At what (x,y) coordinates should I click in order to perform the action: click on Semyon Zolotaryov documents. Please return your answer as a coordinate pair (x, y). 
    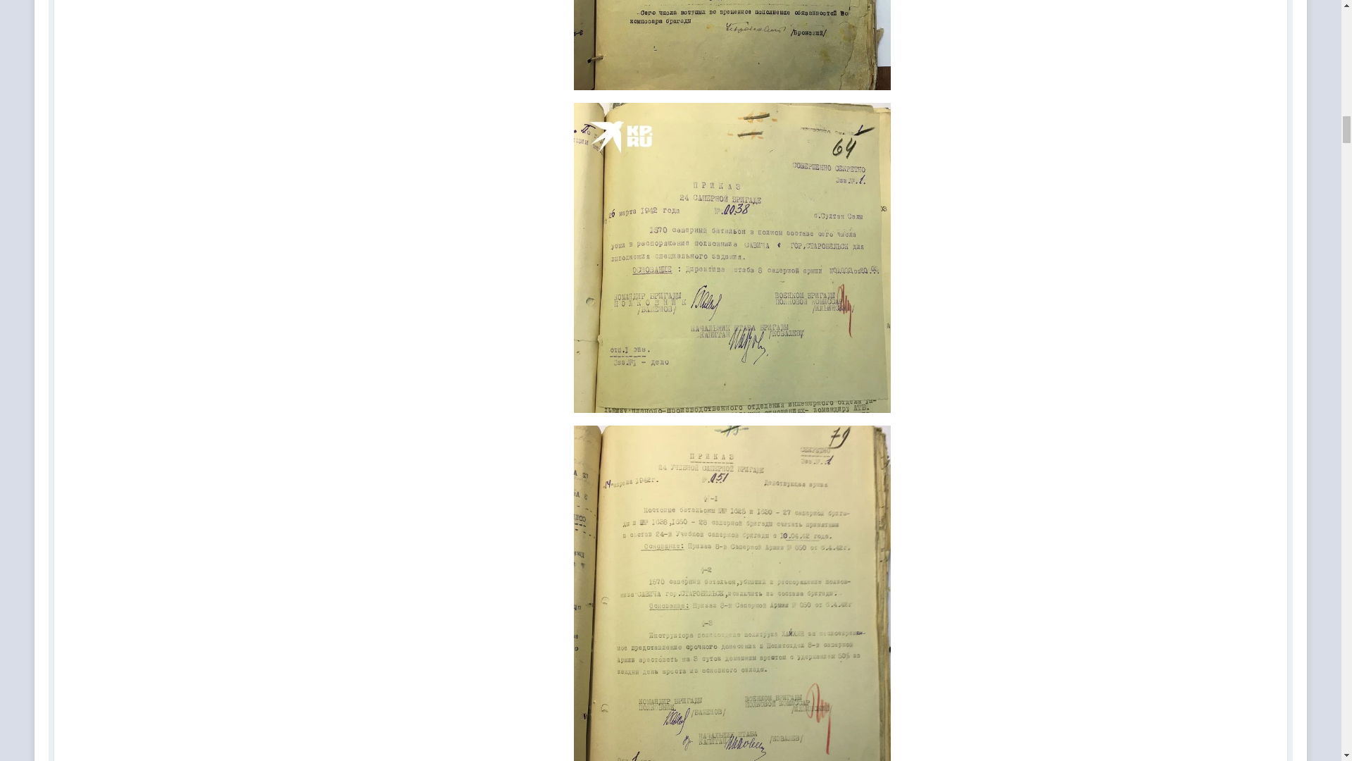
    Looking at the image, I should click on (732, 45).